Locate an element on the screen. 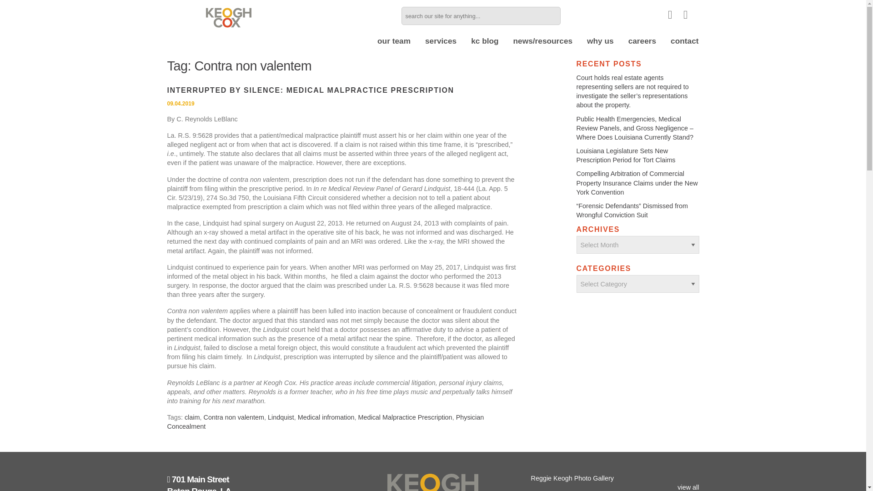 Image resolution: width=873 pixels, height=491 pixels. Medical infromation is located at coordinates (326, 417).